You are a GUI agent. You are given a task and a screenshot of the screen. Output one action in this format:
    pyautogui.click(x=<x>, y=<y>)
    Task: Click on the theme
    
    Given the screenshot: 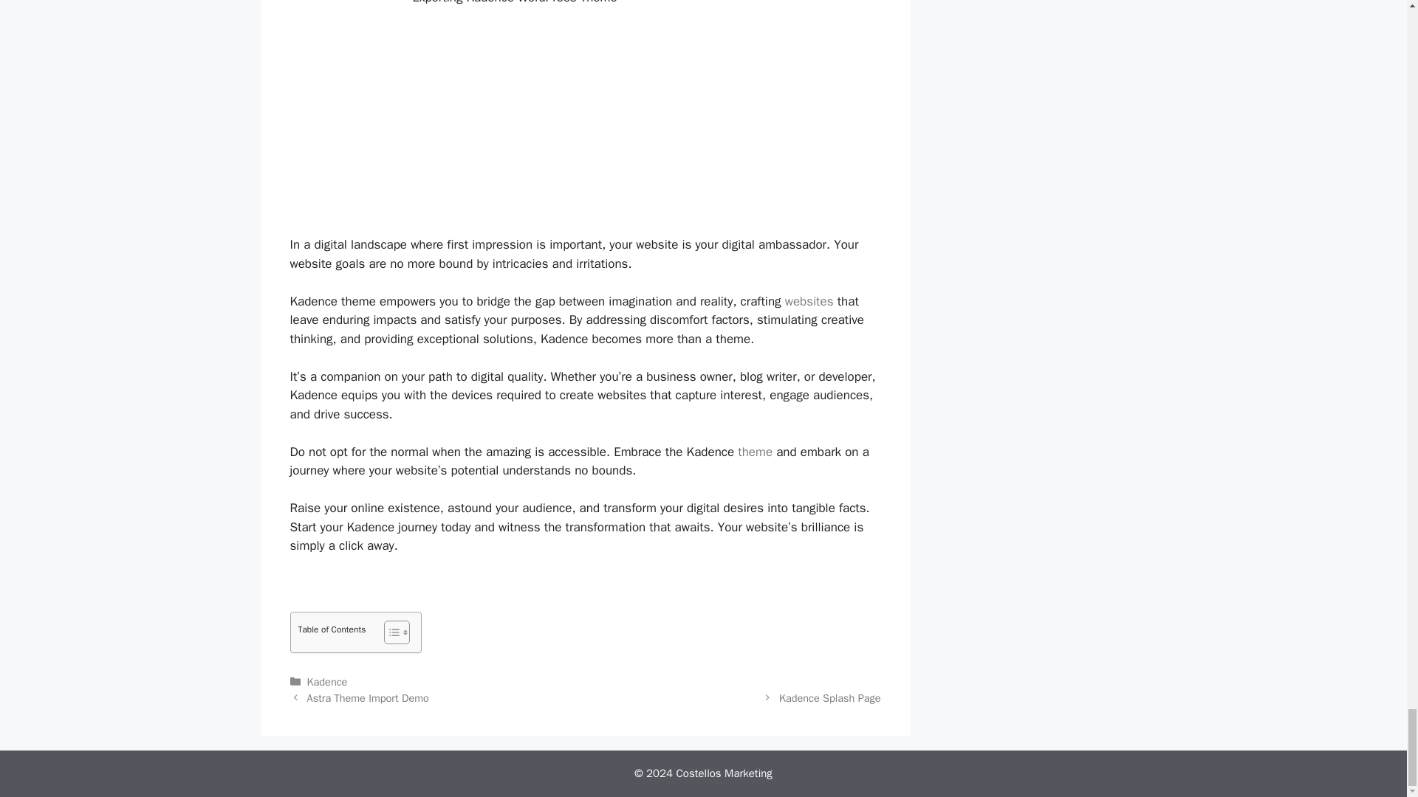 What is the action you would take?
    pyautogui.click(x=755, y=452)
    